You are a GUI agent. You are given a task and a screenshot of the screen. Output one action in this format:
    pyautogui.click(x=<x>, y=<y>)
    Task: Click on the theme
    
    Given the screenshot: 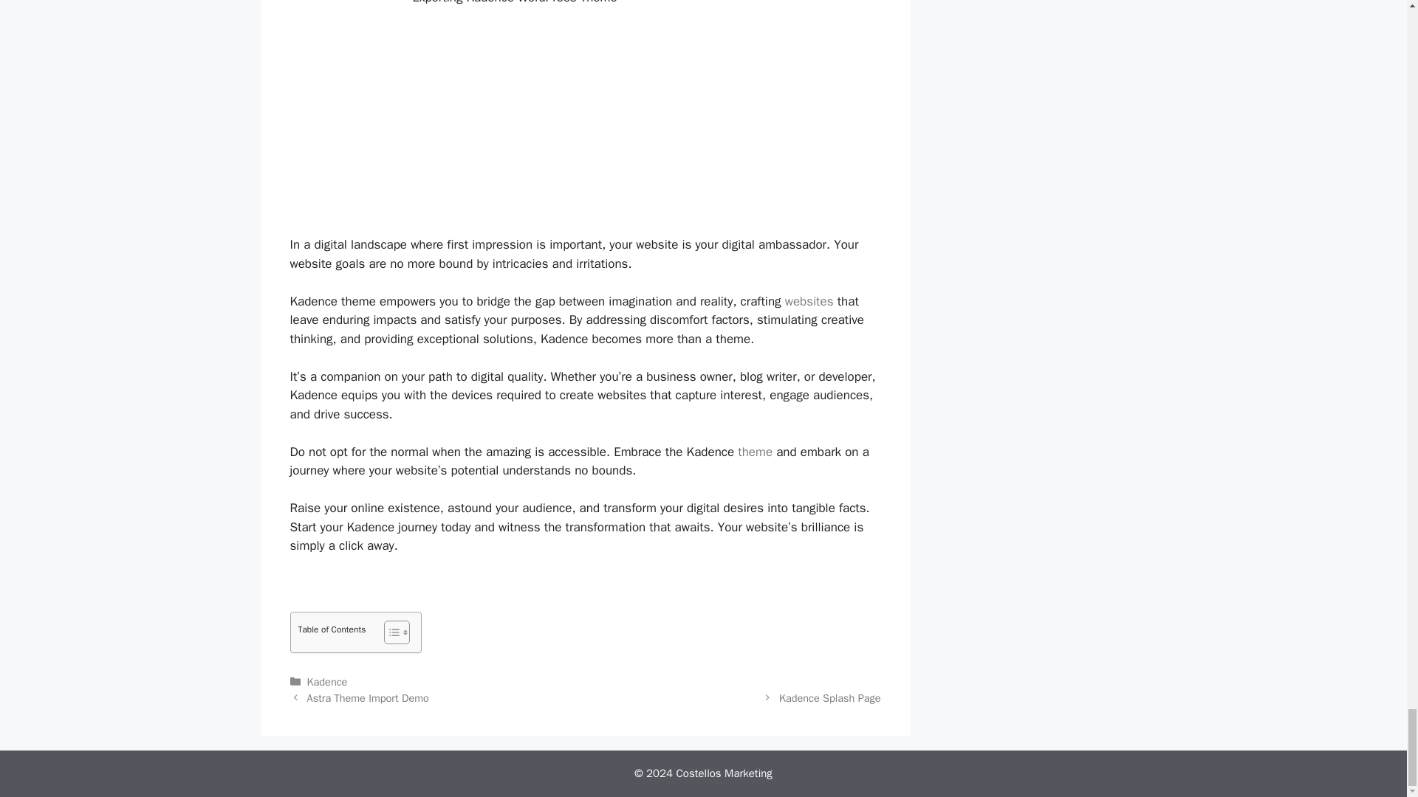 What is the action you would take?
    pyautogui.click(x=755, y=452)
    